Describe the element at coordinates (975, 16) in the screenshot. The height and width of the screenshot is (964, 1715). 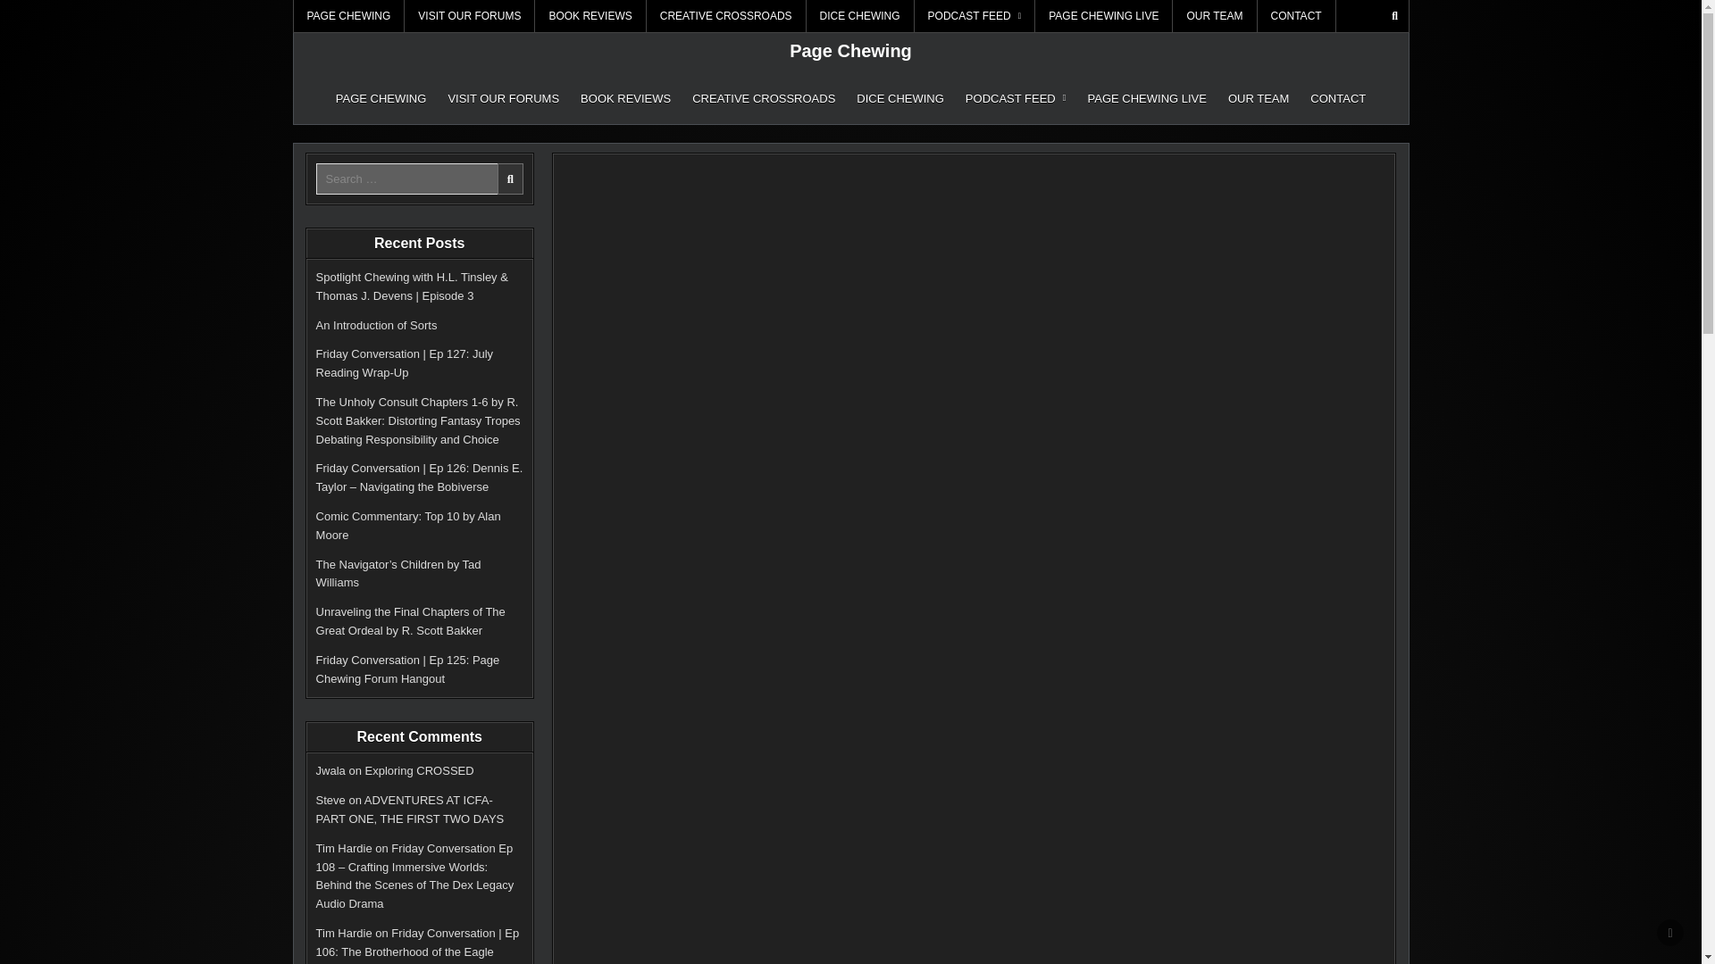
I see `PODCAST FEED` at that location.